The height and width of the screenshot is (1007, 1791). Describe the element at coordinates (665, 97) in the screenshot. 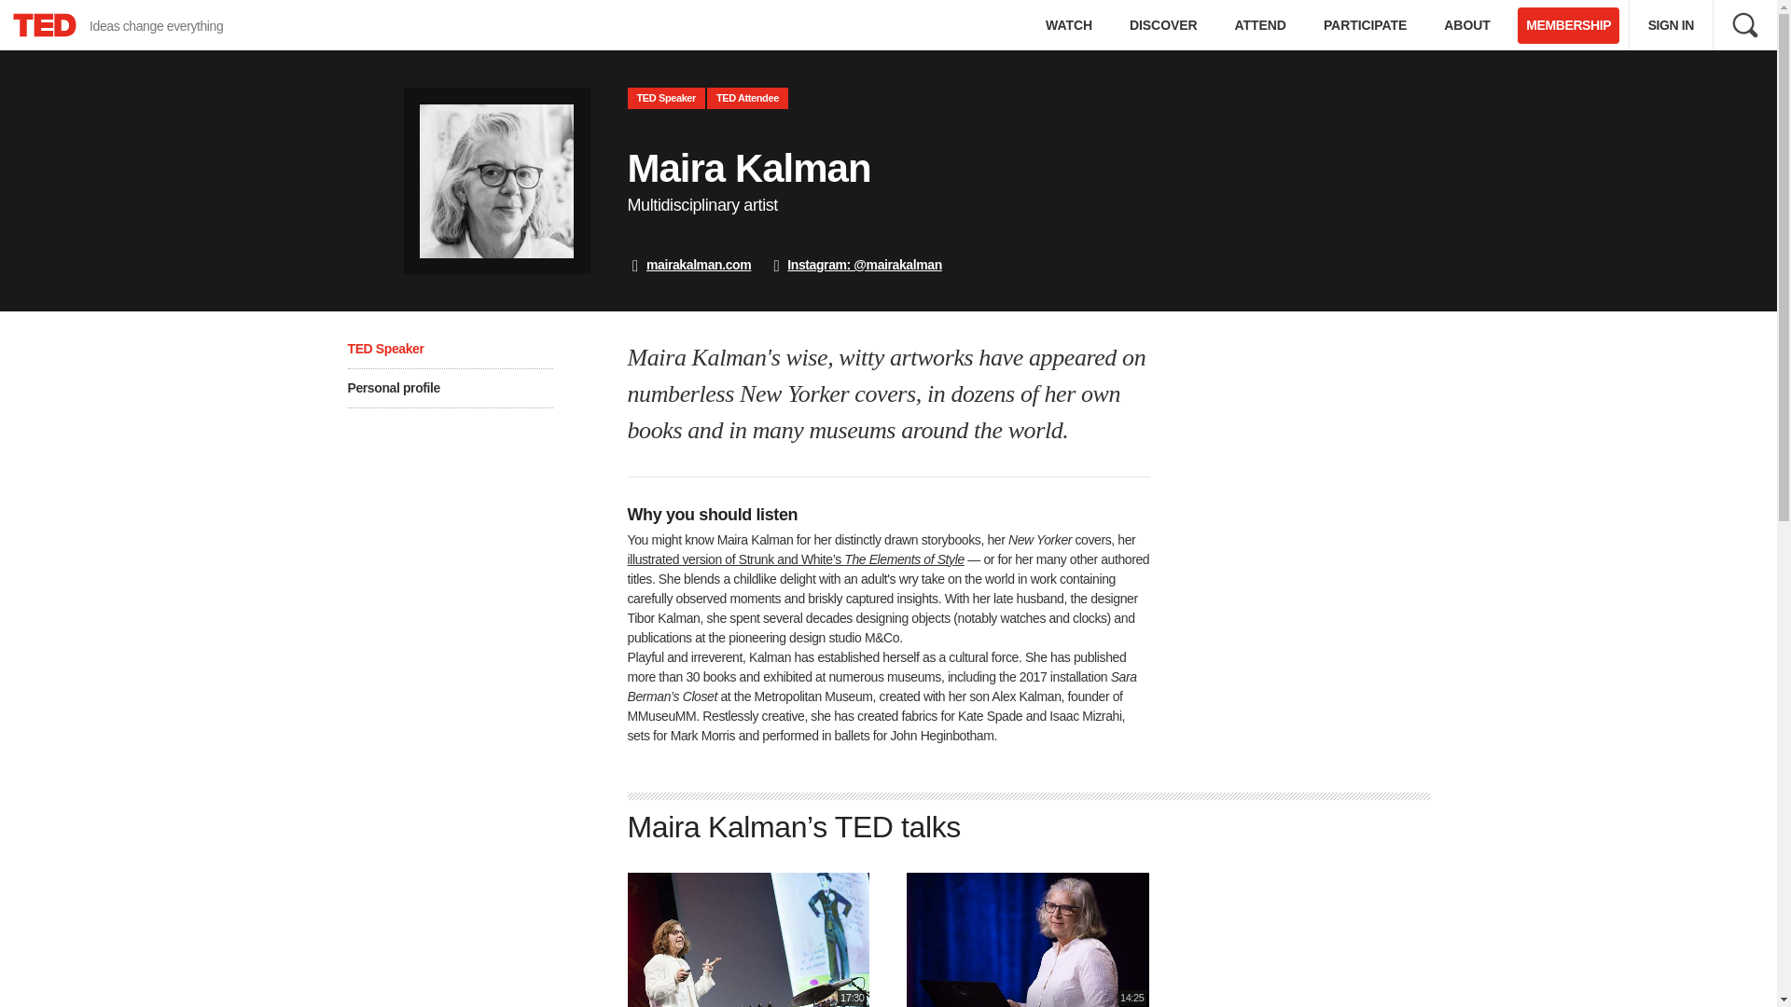

I see `TED Speaker` at that location.